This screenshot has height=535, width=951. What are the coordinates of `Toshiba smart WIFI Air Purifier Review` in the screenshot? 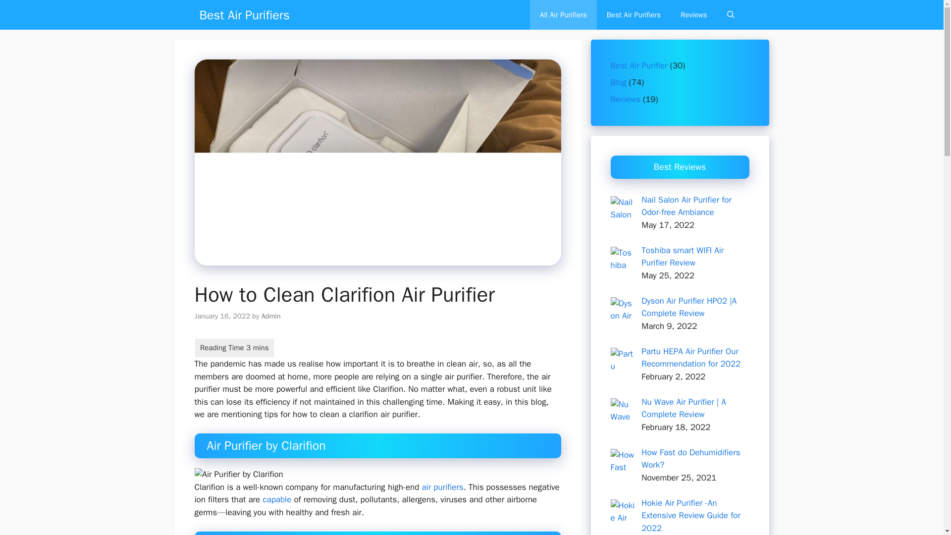 It's located at (683, 256).